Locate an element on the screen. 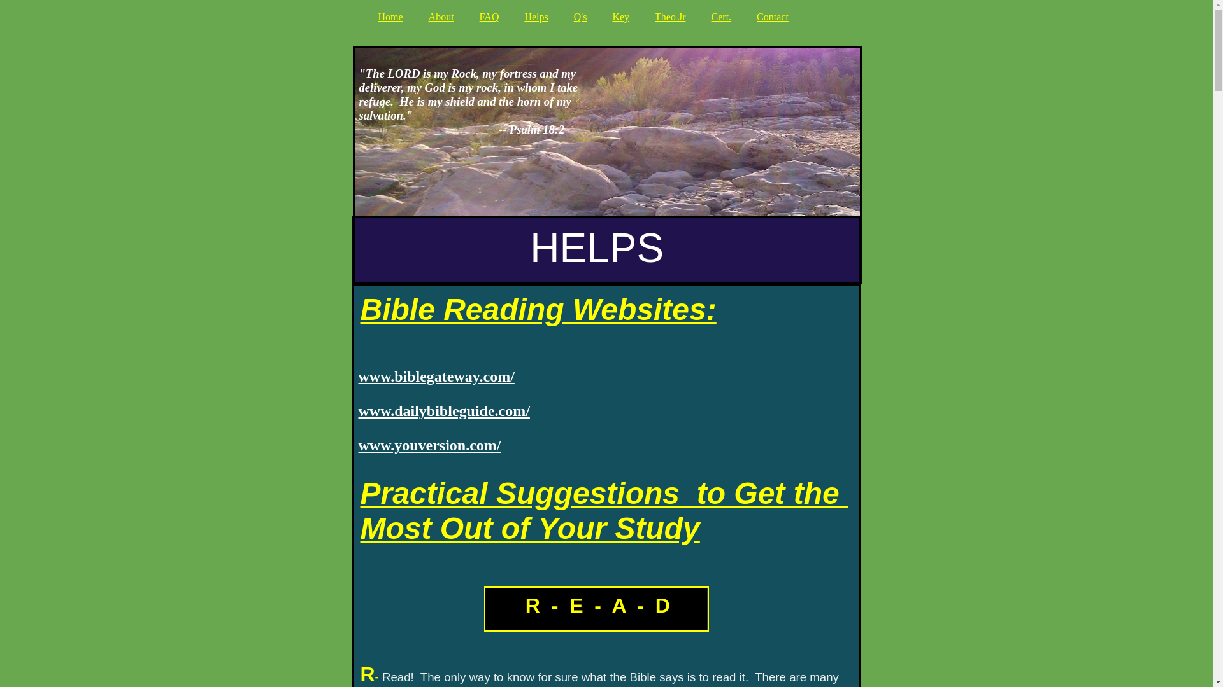 The image size is (1223, 687). FAQ is located at coordinates (493, 17).